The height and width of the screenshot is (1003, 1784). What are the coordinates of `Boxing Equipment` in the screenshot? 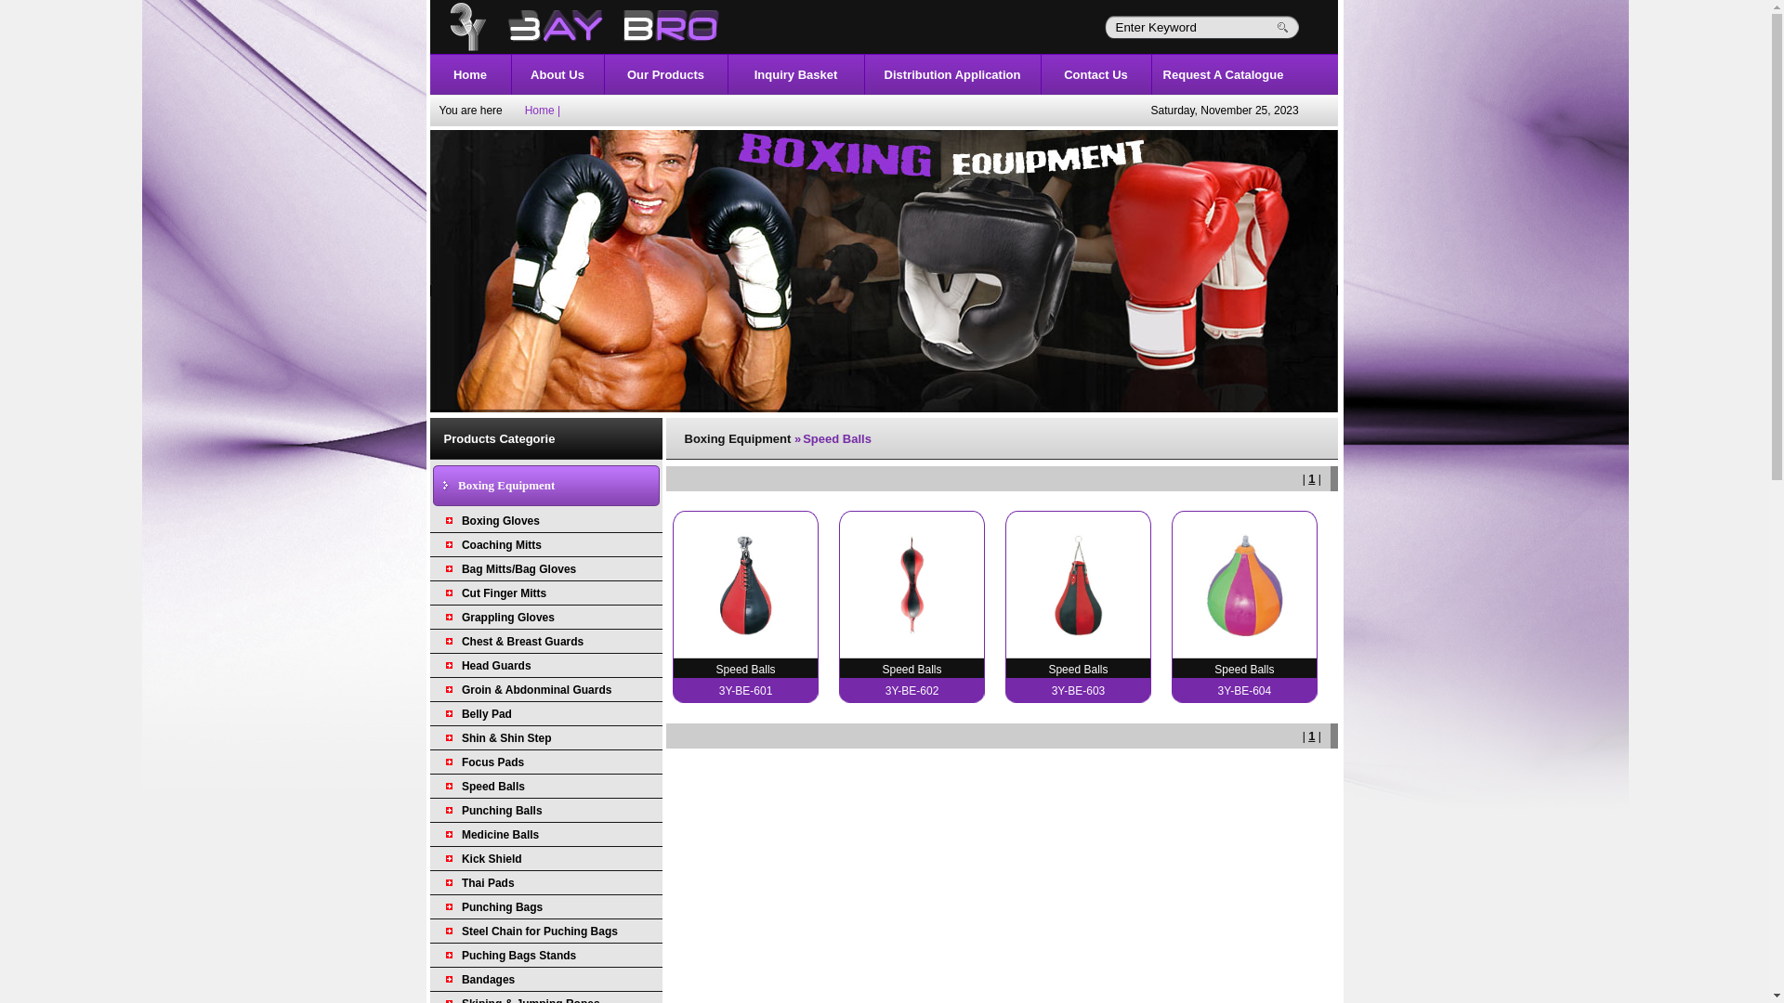 It's located at (506, 485).